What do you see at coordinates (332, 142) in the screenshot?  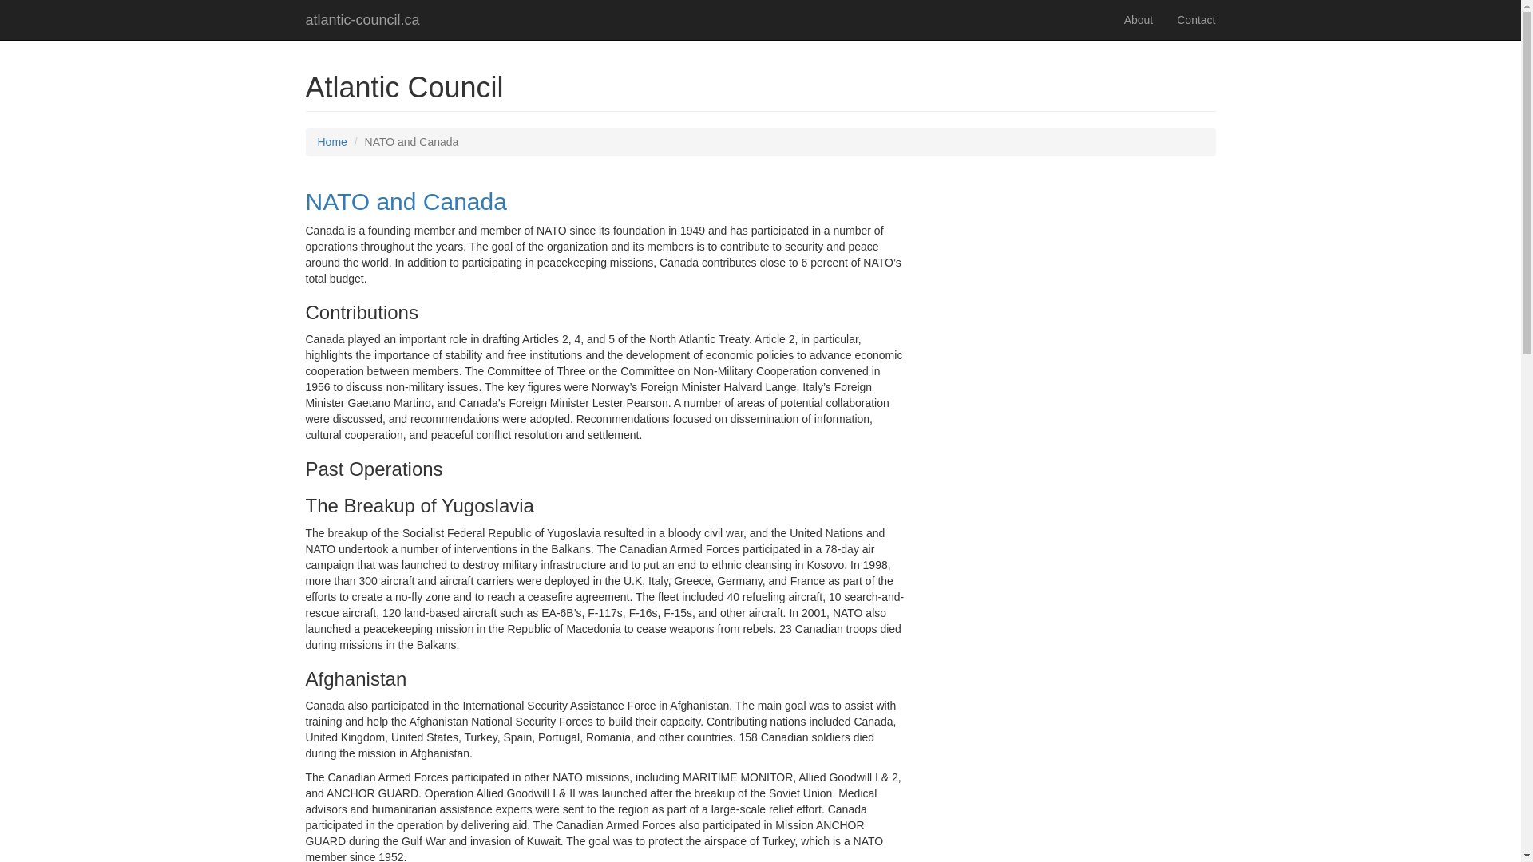 I see `Home` at bounding box center [332, 142].